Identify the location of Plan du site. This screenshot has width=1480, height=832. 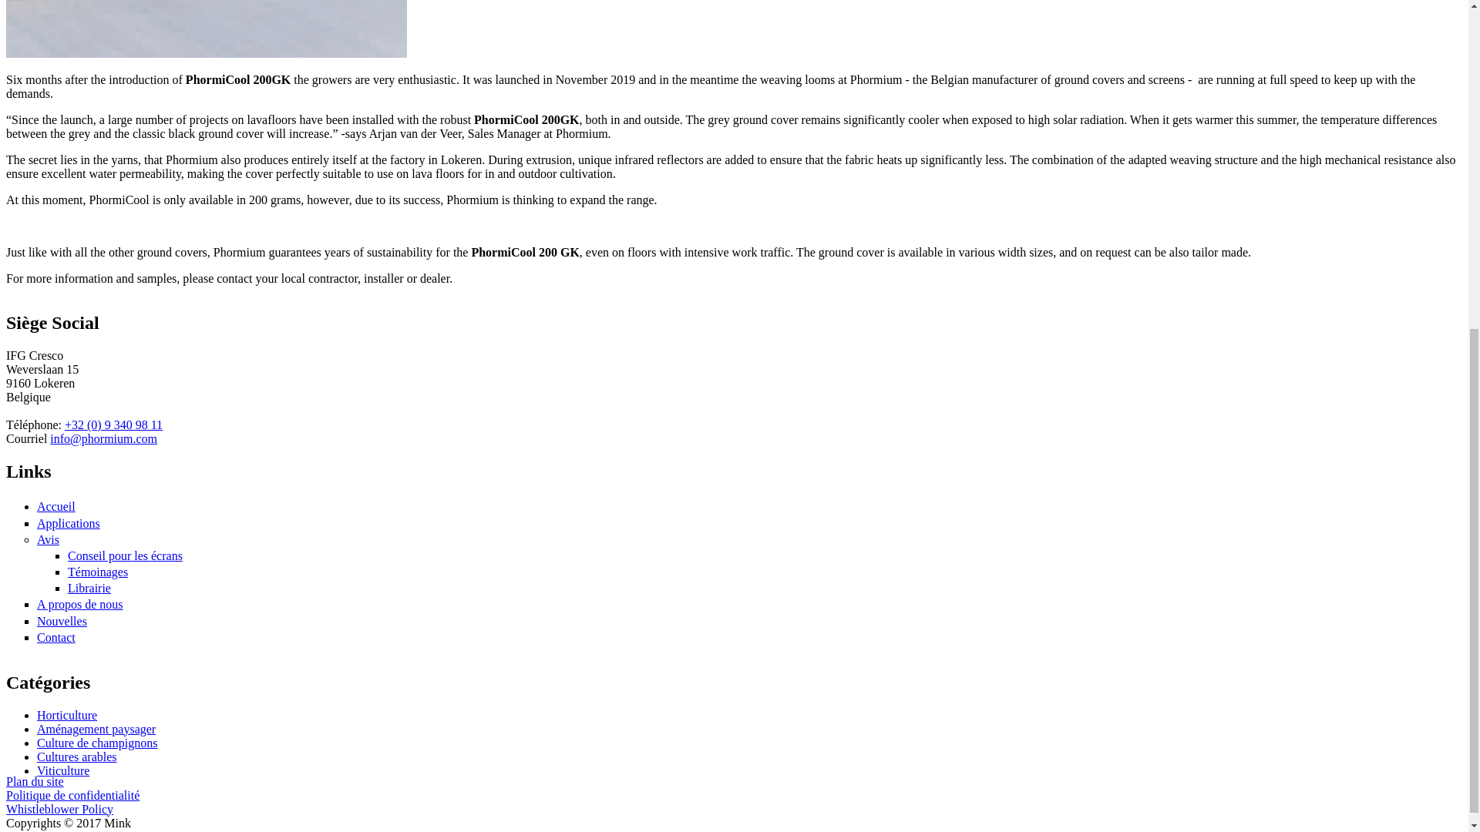
(34, 781).